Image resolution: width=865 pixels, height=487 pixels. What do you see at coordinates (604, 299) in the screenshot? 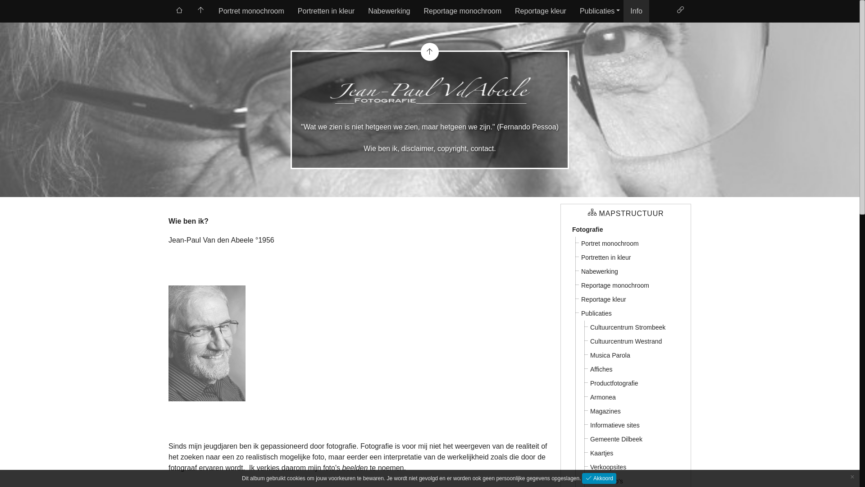
I see `Reportage kleur` at bounding box center [604, 299].